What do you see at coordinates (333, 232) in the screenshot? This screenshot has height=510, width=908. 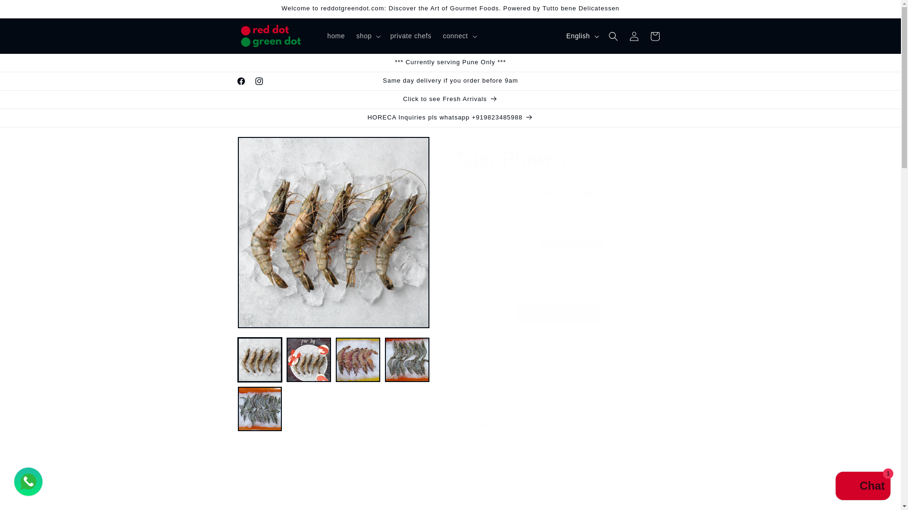 I see `0` at bounding box center [333, 232].